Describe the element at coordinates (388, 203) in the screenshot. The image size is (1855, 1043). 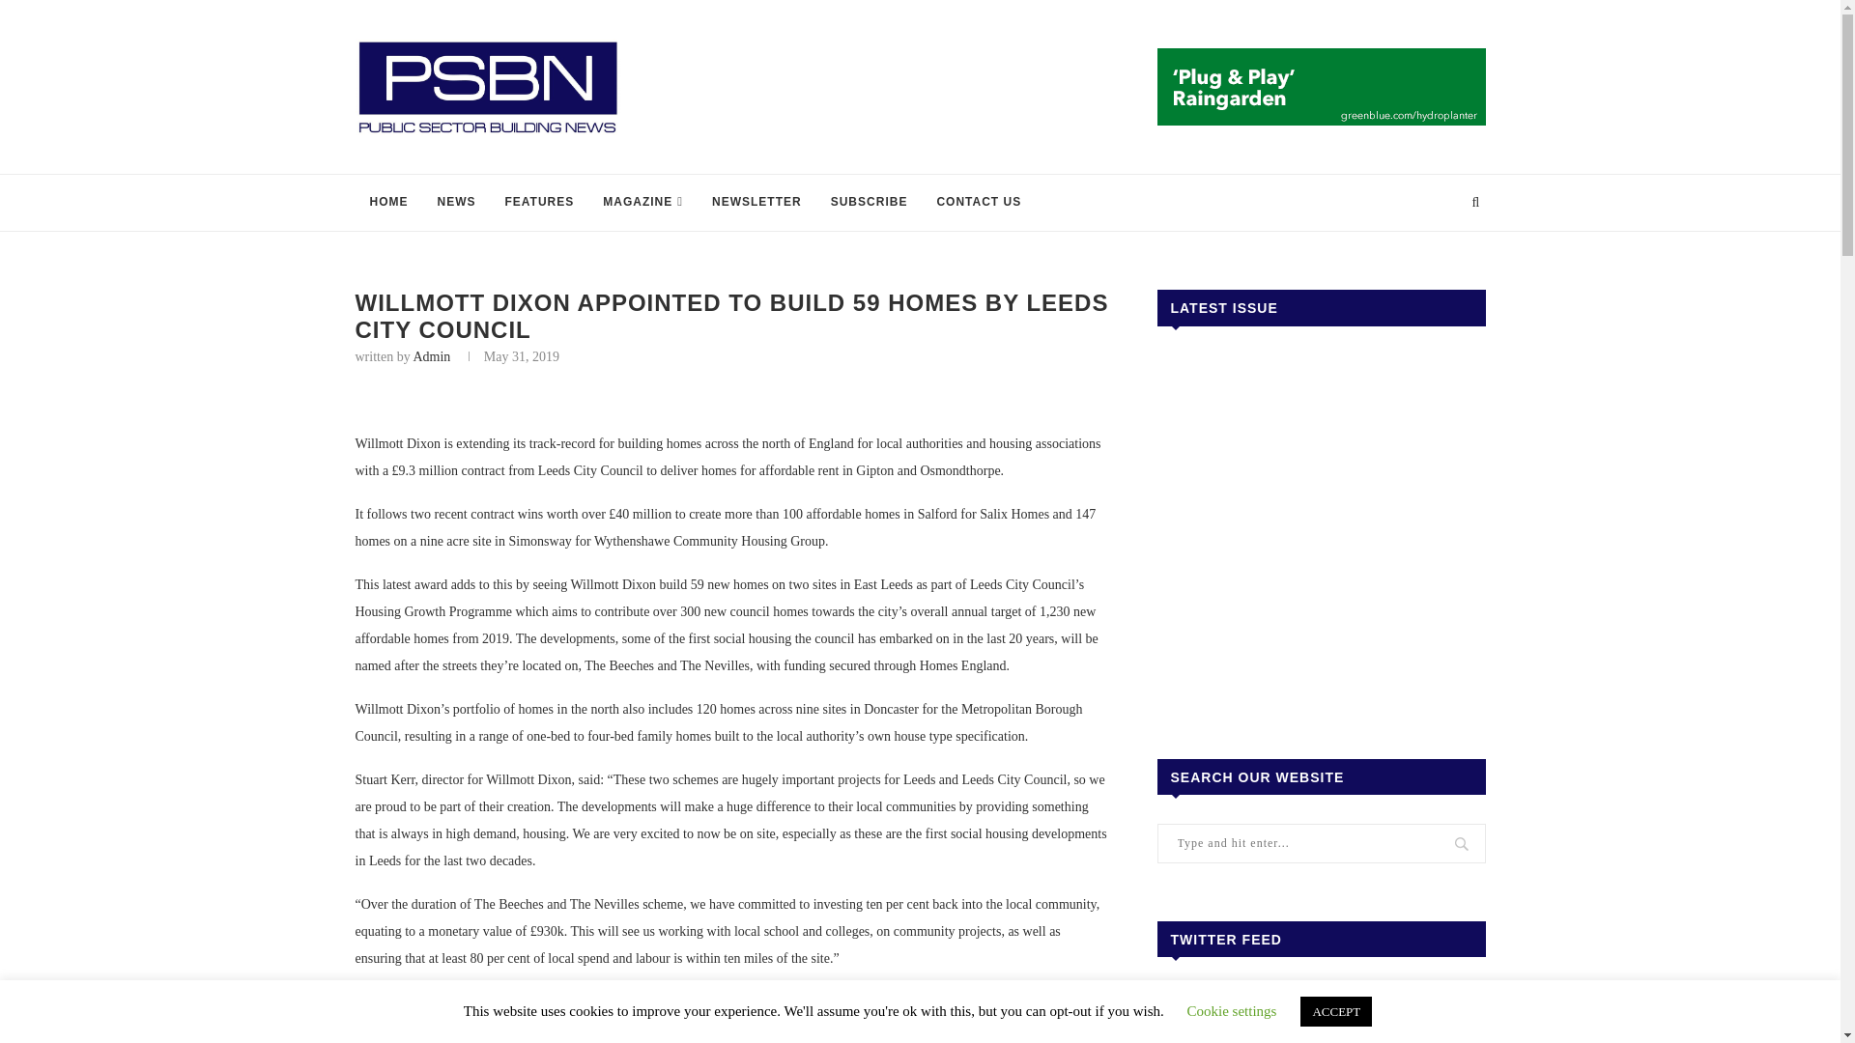
I see `HOME` at that location.